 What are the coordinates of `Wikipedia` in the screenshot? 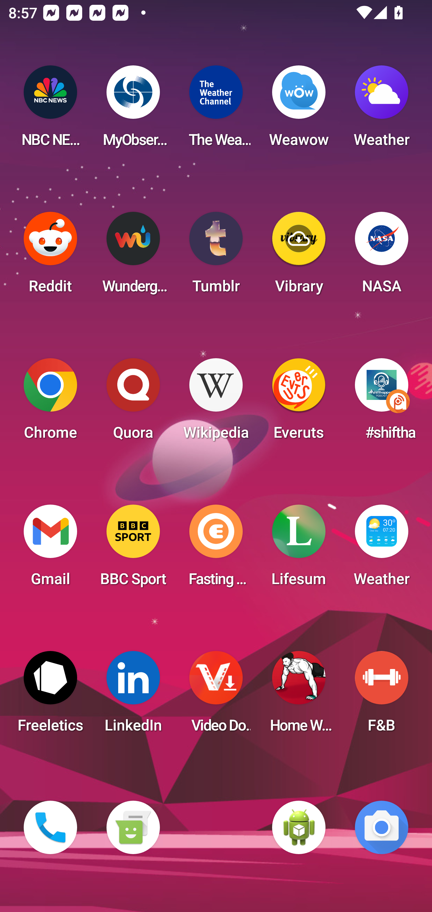 It's located at (216, 403).